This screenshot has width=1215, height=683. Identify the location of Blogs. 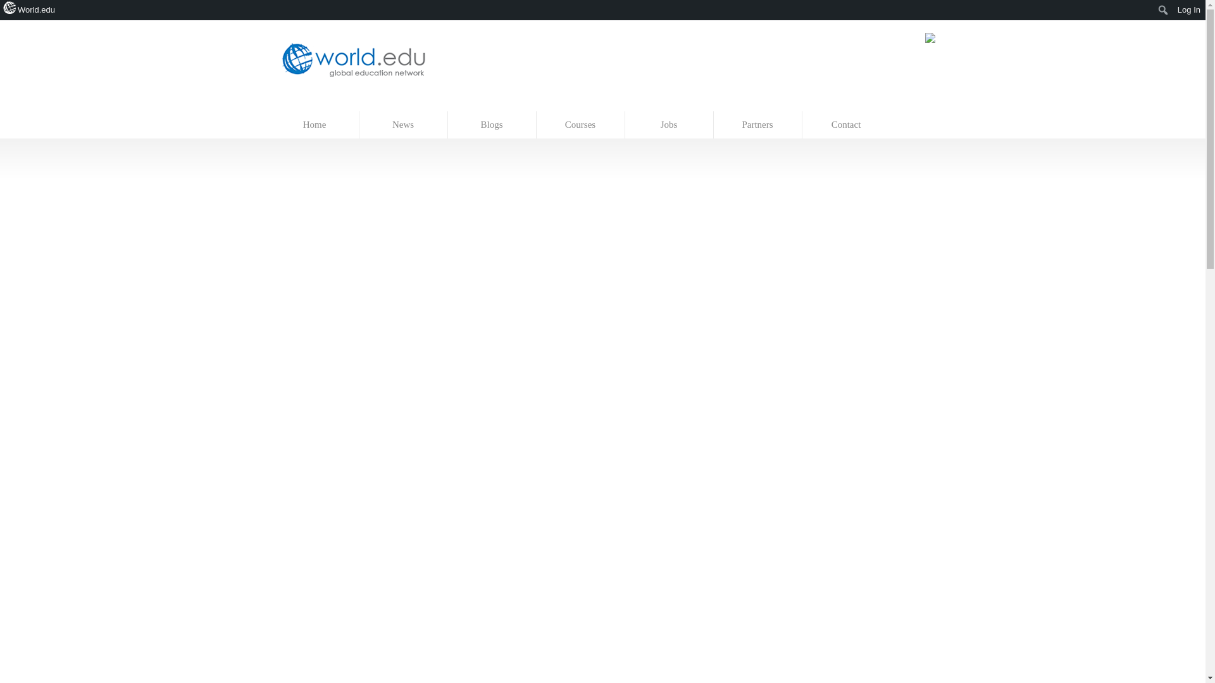
(492, 125).